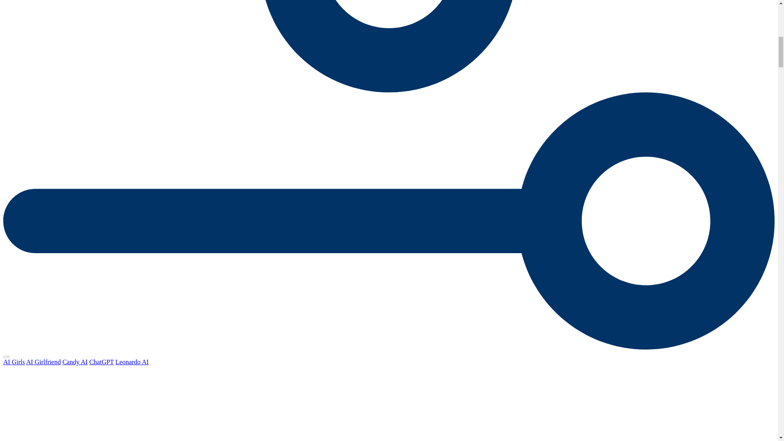 Image resolution: width=784 pixels, height=441 pixels. I want to click on AI Girls, so click(14, 362).